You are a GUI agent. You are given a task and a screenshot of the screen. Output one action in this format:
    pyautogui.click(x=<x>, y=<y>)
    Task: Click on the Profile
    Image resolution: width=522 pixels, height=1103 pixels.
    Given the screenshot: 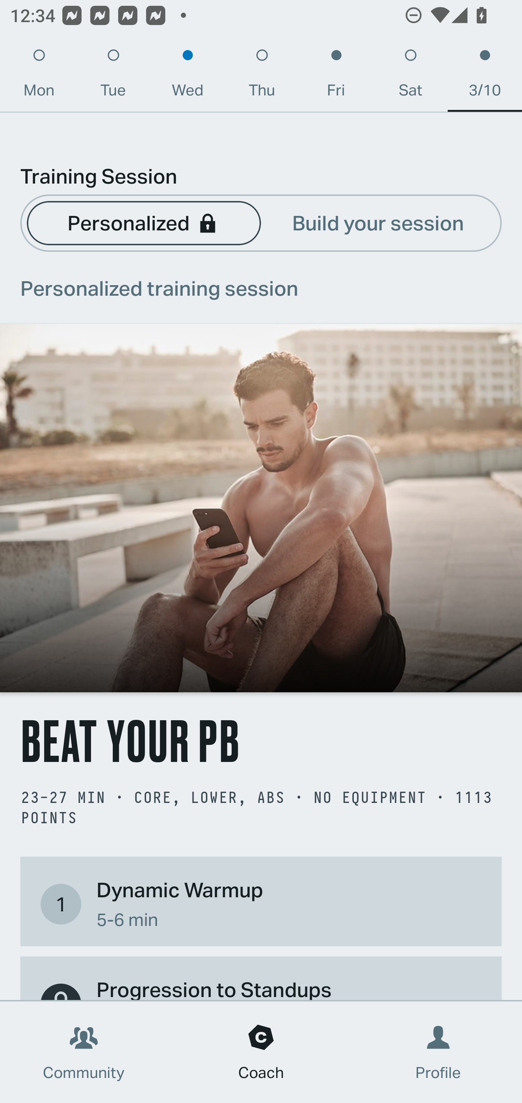 What is the action you would take?
    pyautogui.click(x=439, y=1052)
    